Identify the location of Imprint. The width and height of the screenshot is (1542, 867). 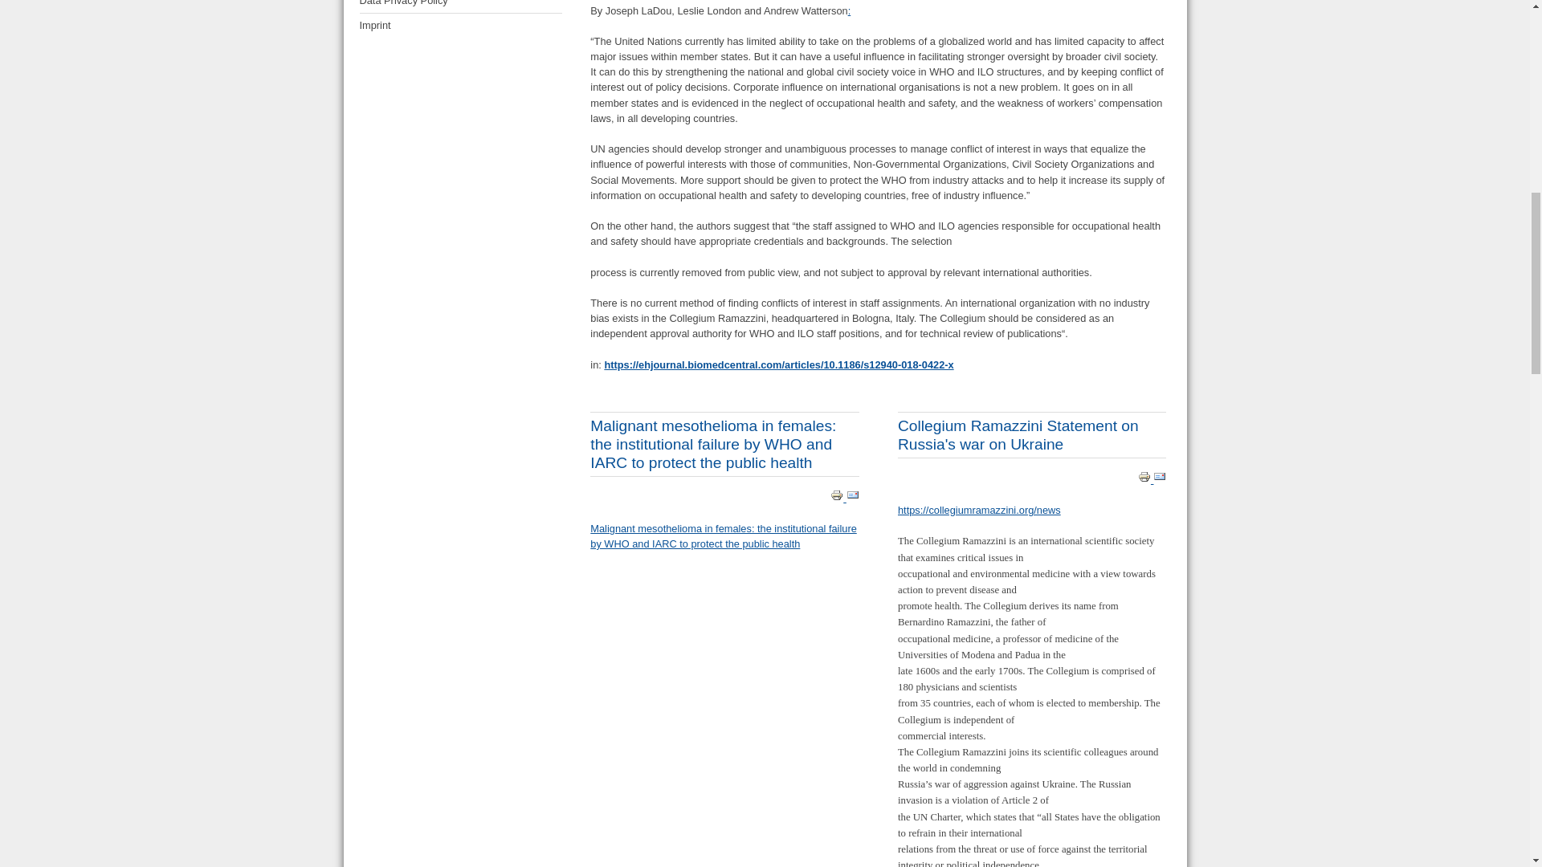
(461, 26).